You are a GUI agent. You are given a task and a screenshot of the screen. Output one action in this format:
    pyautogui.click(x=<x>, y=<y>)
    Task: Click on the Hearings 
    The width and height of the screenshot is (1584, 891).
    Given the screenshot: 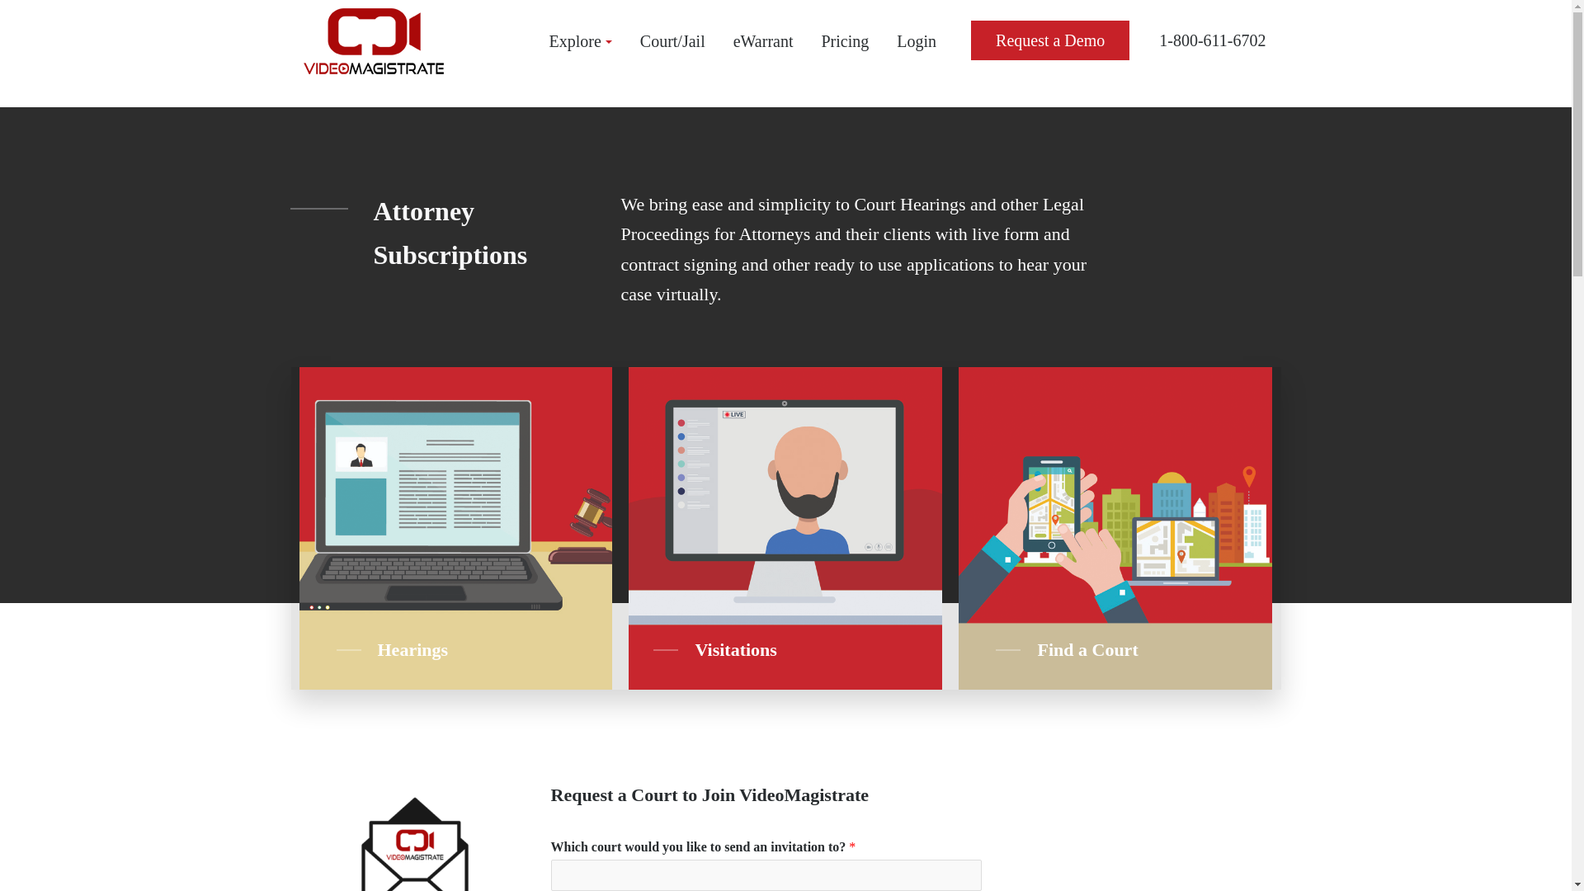 What is the action you would take?
    pyautogui.click(x=416, y=650)
    